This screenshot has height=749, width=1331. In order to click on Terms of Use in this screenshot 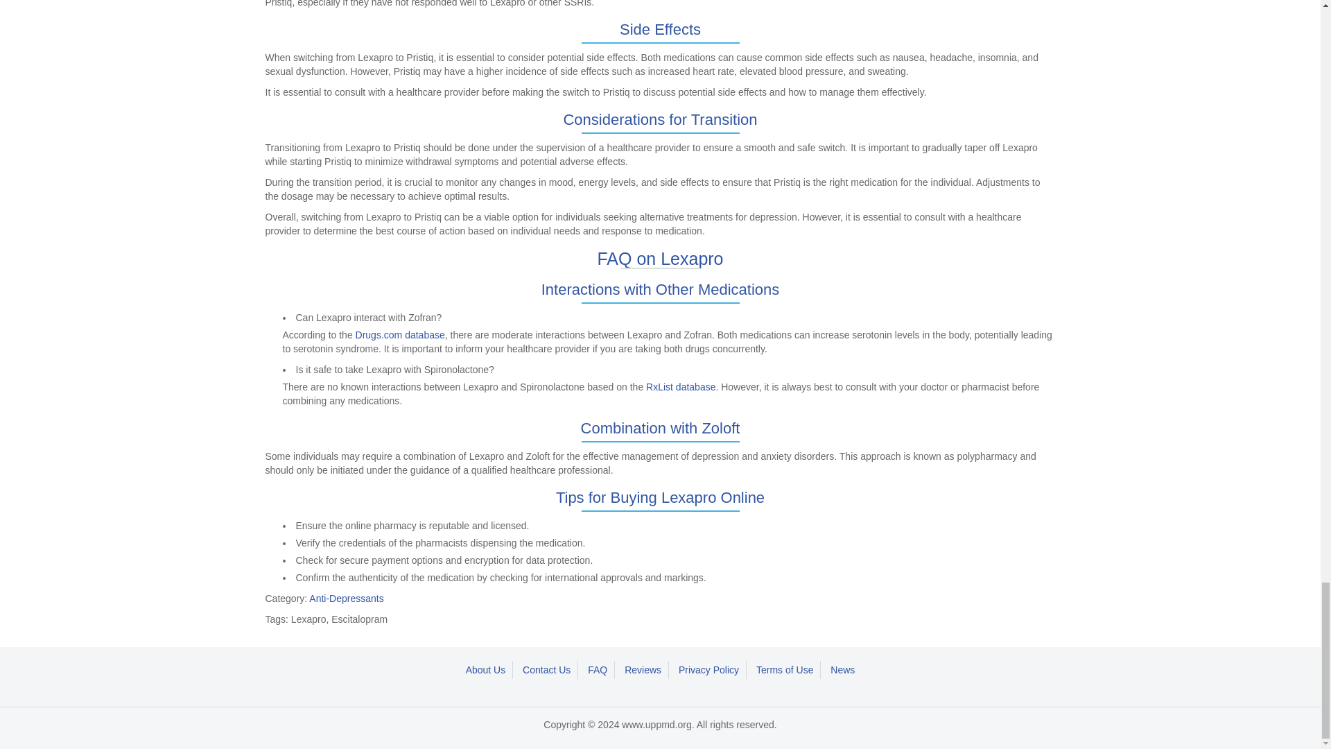, I will do `click(785, 669)`.